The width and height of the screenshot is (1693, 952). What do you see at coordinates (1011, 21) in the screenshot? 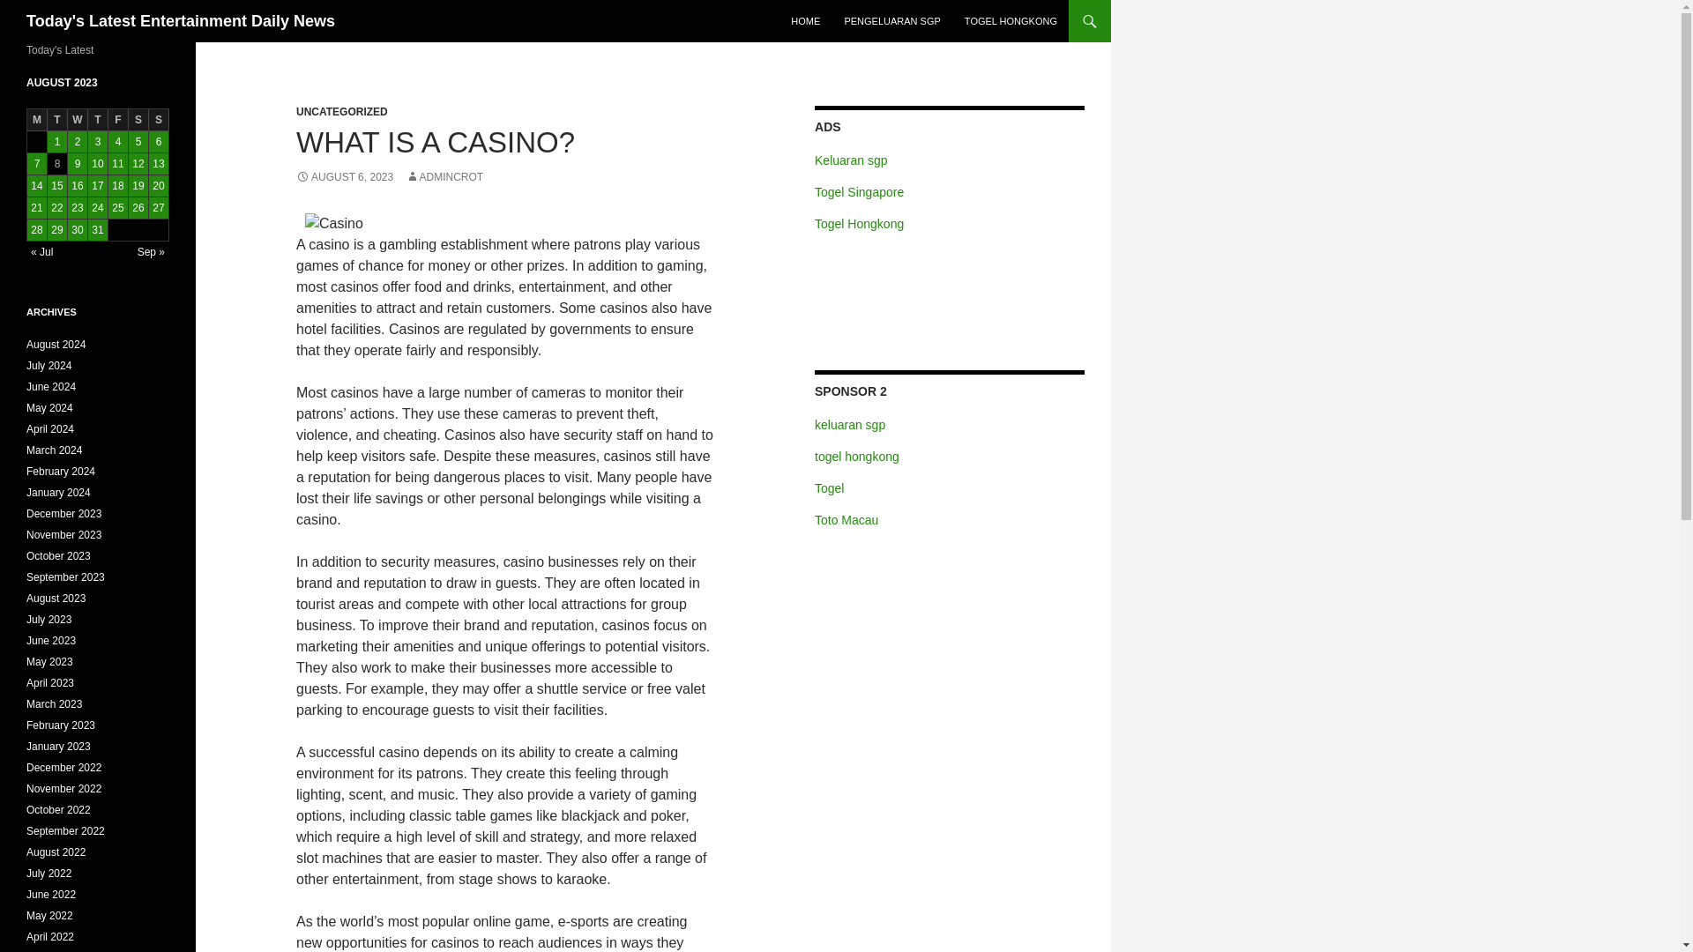
I see `TOGEL HONGKONG` at bounding box center [1011, 21].